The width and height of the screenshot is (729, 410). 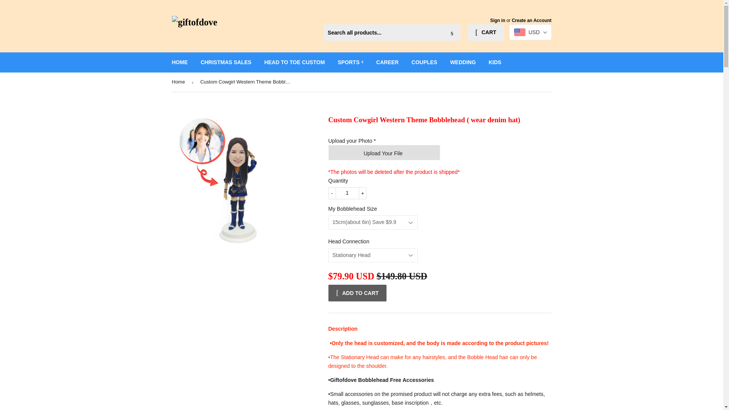 I want to click on HEAD TO TOE CUSTOM, so click(x=294, y=62).